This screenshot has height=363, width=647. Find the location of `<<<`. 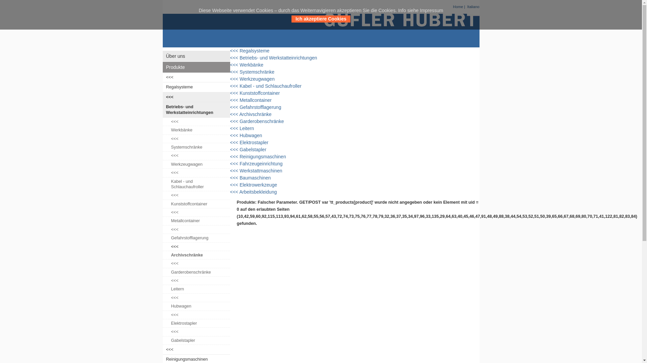

<<< is located at coordinates (235, 79).